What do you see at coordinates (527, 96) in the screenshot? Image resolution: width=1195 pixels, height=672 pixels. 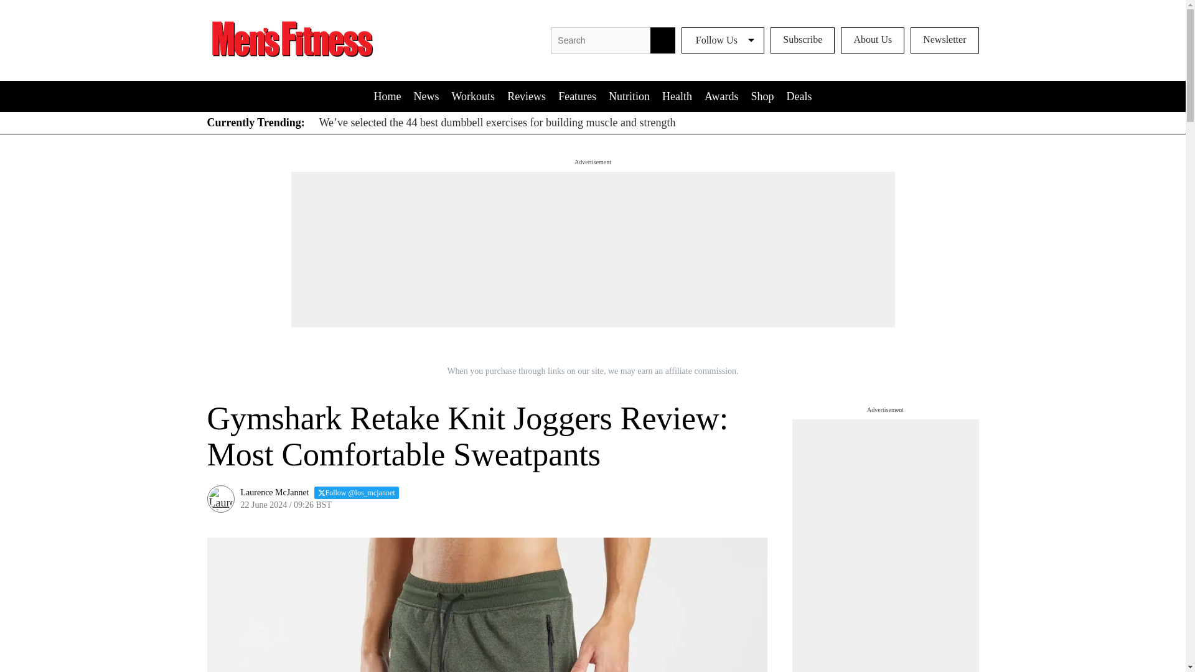 I see `Reviews` at bounding box center [527, 96].